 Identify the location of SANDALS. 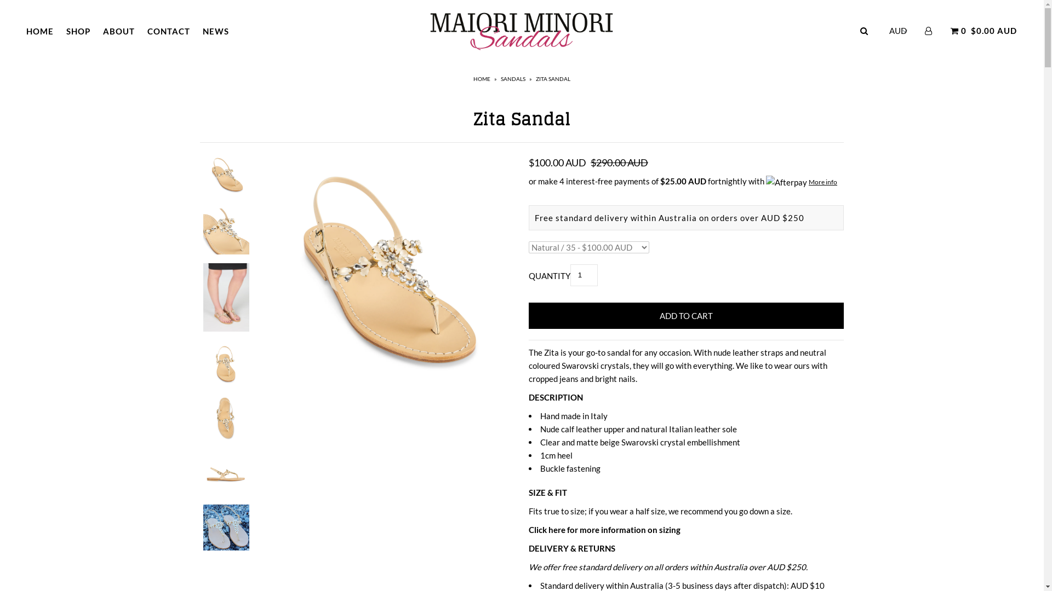
(514, 79).